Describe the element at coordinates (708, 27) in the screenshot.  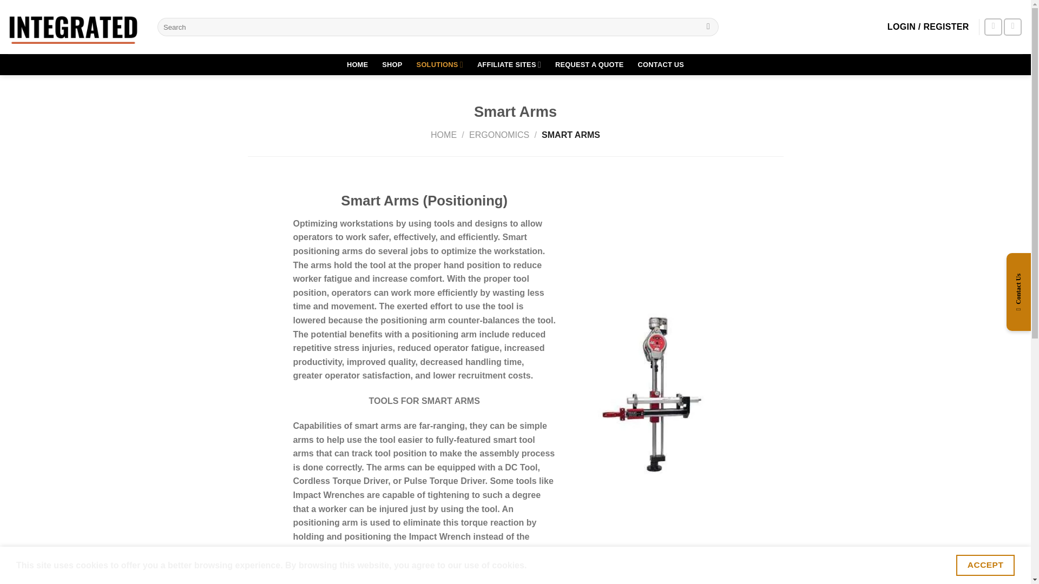
I see `Search` at that location.